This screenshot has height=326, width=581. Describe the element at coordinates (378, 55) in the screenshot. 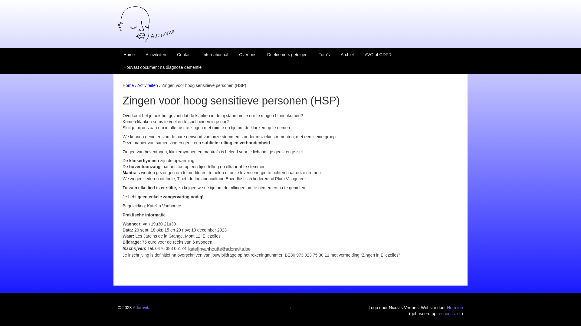

I see `AVG of GDPR` at that location.